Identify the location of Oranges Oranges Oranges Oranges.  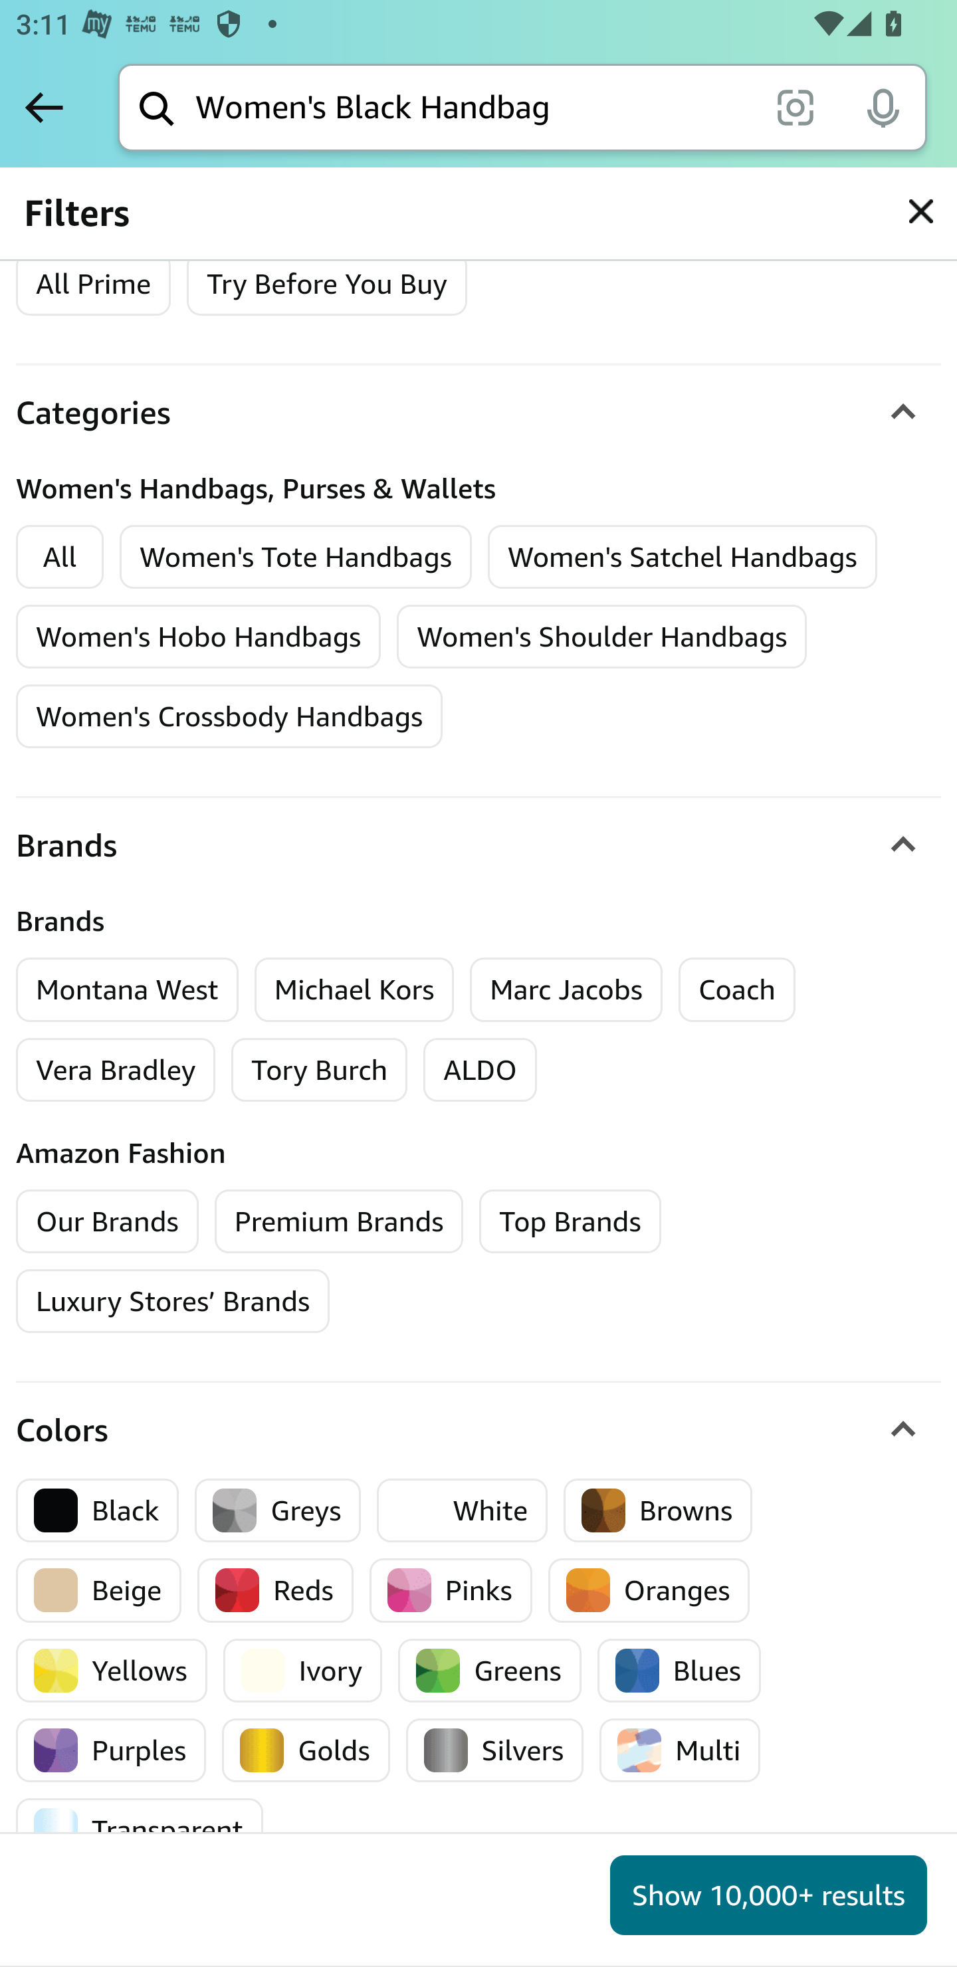
(649, 1590).